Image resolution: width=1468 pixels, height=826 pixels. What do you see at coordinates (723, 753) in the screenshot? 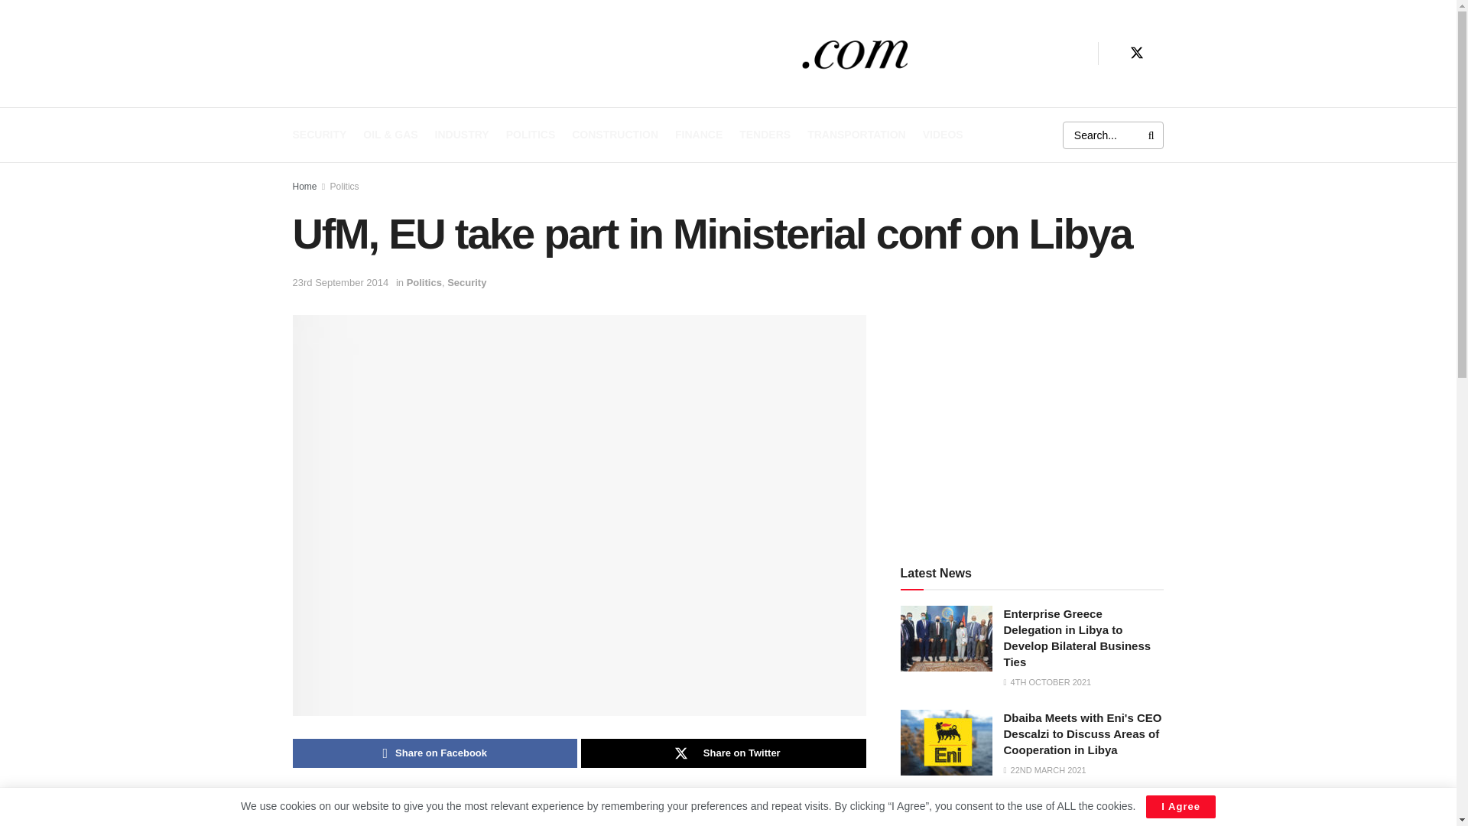
I see `Share on Twitter` at bounding box center [723, 753].